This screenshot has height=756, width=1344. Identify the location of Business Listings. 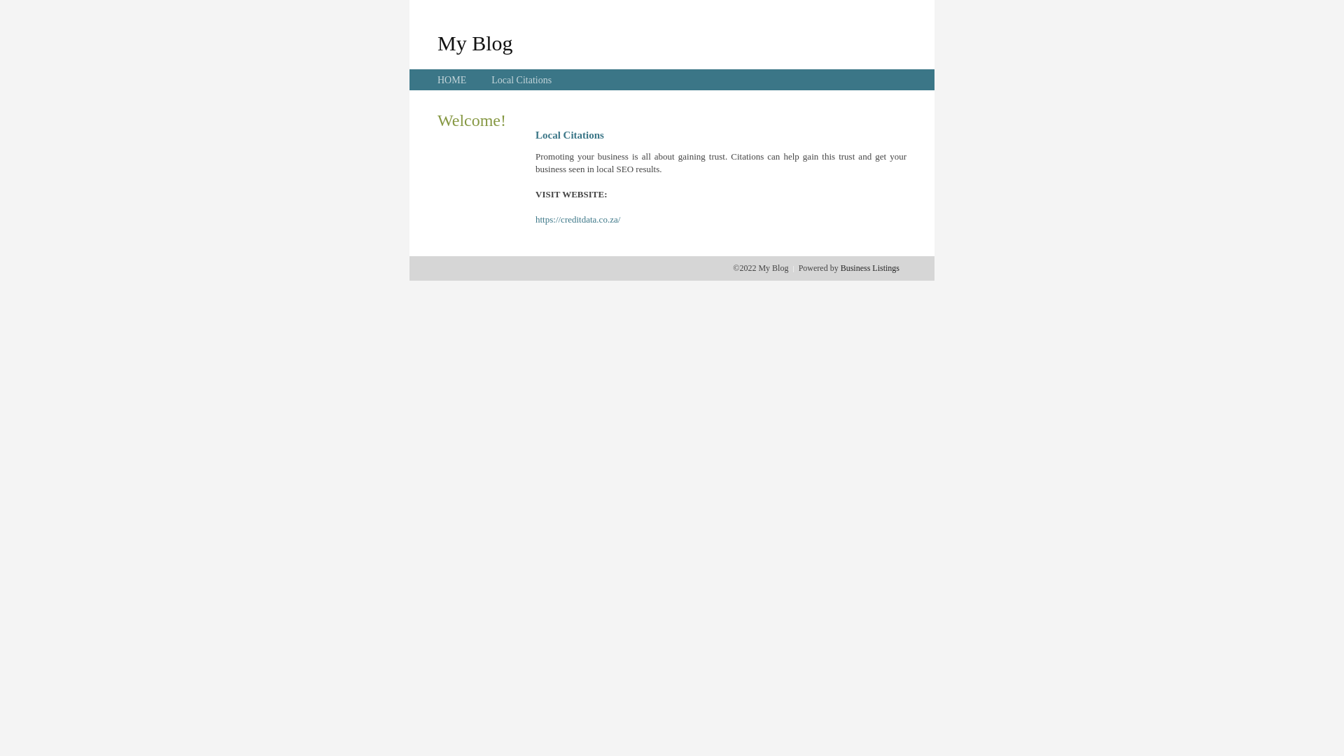
(870, 268).